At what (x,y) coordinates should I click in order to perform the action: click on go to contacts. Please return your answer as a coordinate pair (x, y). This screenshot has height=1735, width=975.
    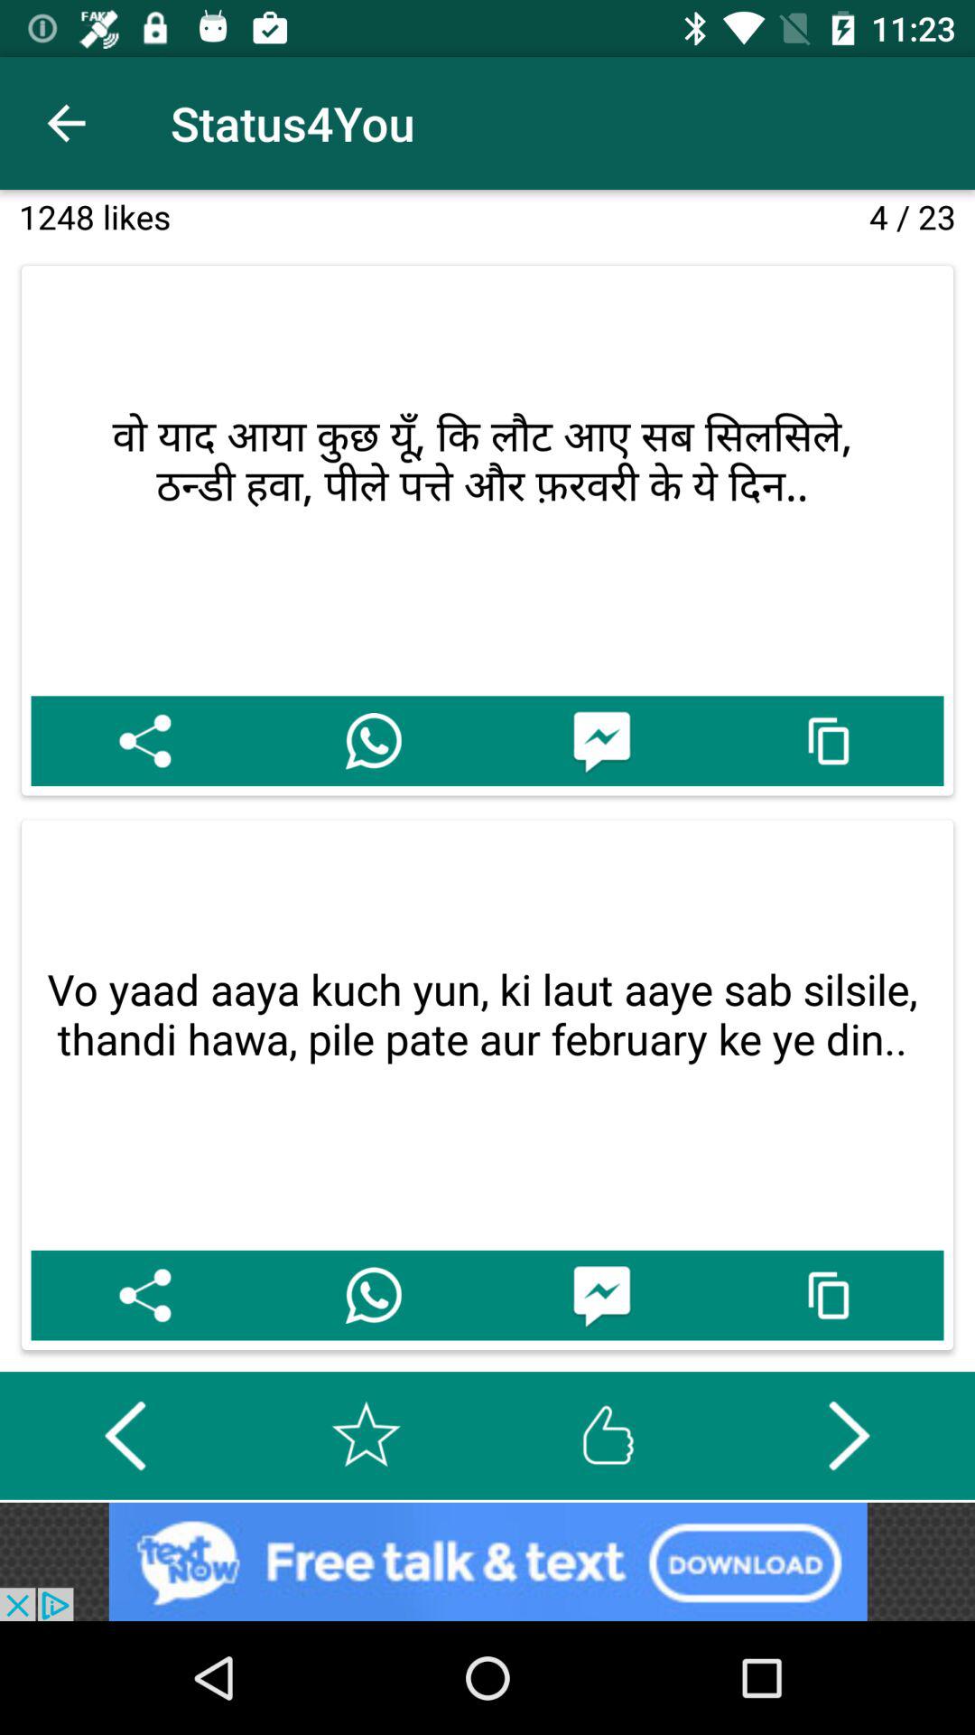
    Looking at the image, I should click on (374, 1295).